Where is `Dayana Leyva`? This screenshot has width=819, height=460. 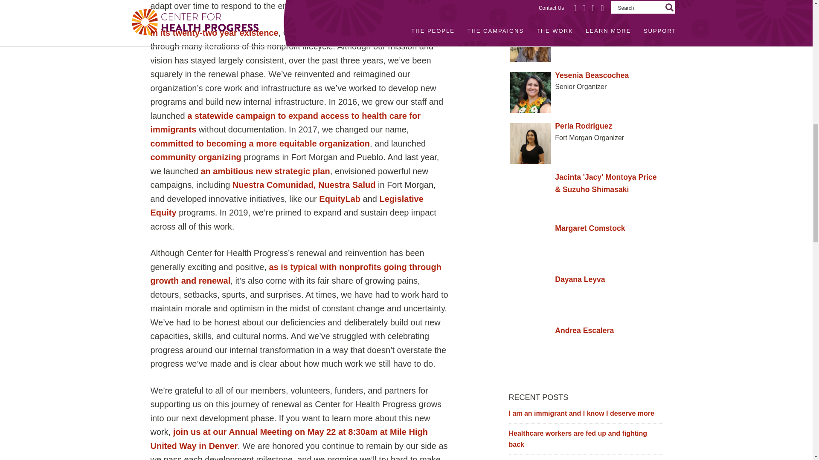 Dayana Leyva is located at coordinates (585, 279).